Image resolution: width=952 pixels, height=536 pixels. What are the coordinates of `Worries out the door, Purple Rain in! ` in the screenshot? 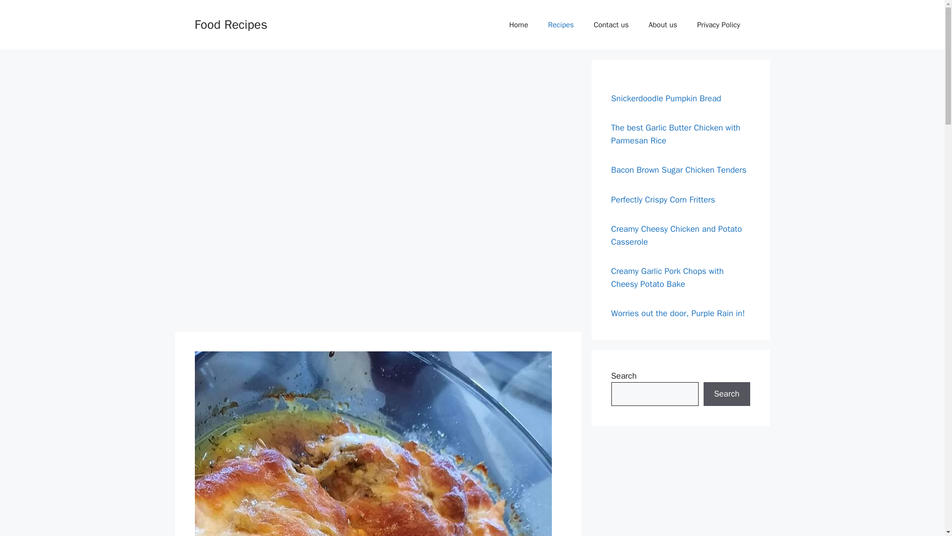 It's located at (679, 313).